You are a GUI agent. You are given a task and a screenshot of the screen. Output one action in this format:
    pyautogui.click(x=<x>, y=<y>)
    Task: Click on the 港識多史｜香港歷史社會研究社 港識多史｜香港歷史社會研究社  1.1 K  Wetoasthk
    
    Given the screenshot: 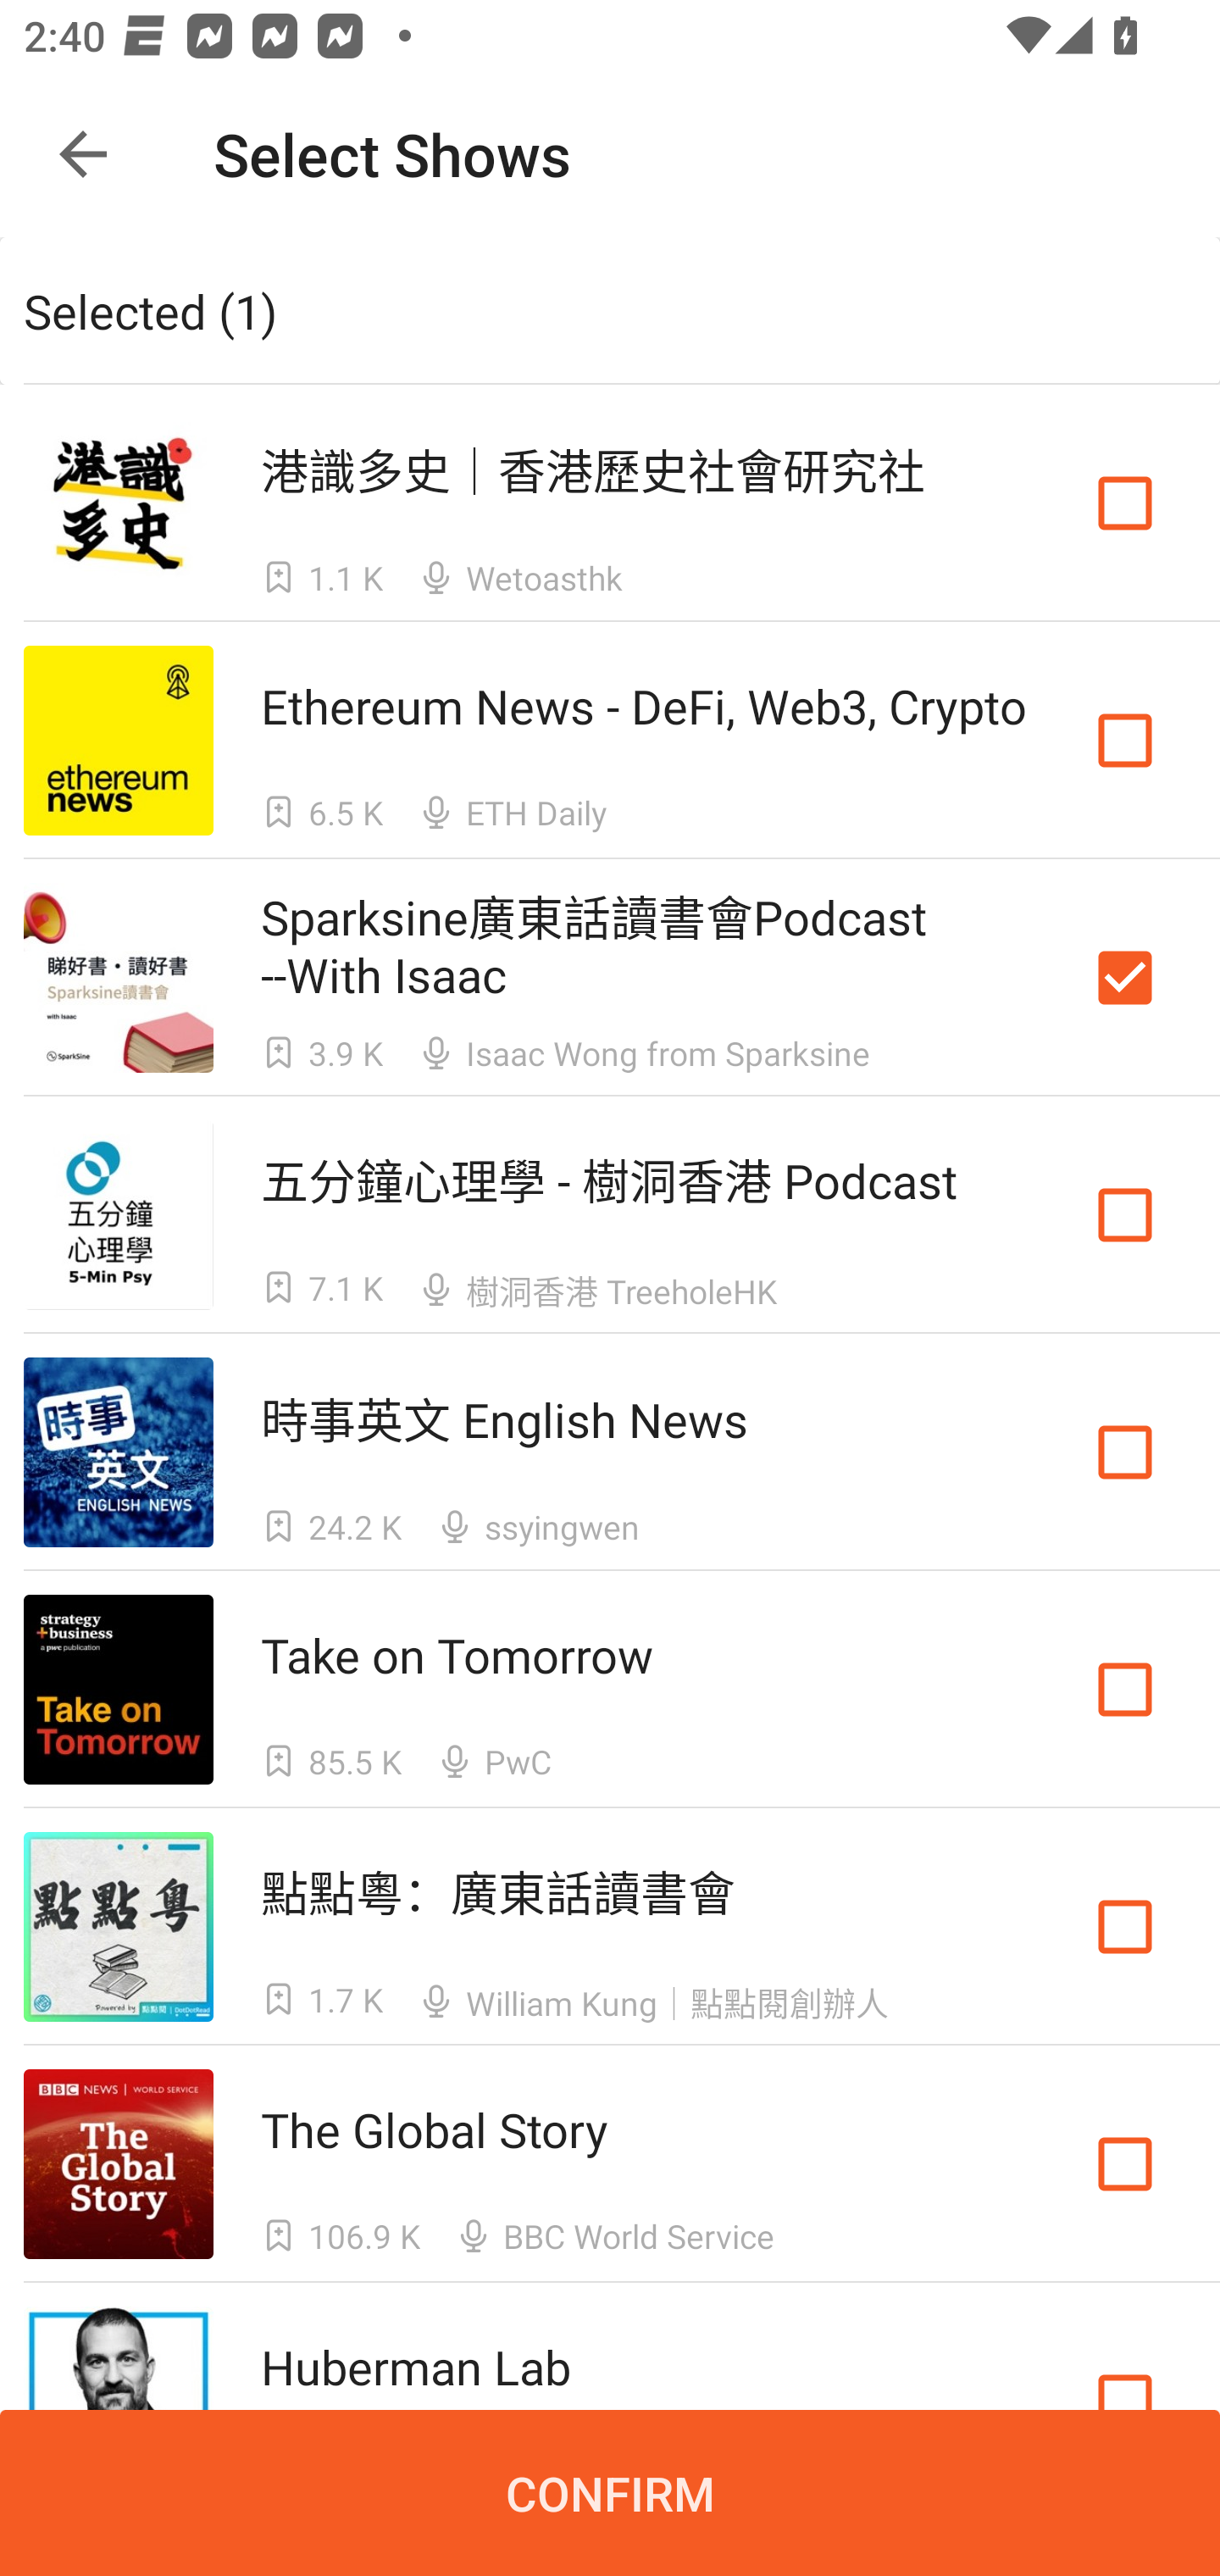 What is the action you would take?
    pyautogui.click(x=610, y=502)
    